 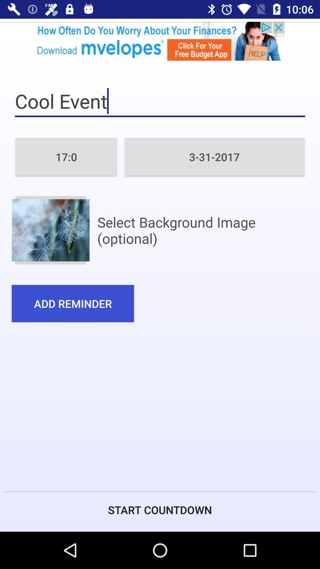 What do you see at coordinates (50, 230) in the screenshot?
I see `it is image which describes cool event` at bounding box center [50, 230].